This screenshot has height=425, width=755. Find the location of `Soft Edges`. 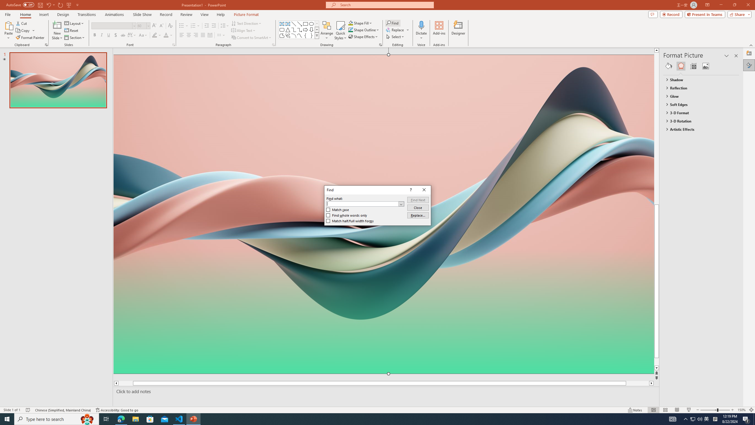

Soft Edges is located at coordinates (698, 104).